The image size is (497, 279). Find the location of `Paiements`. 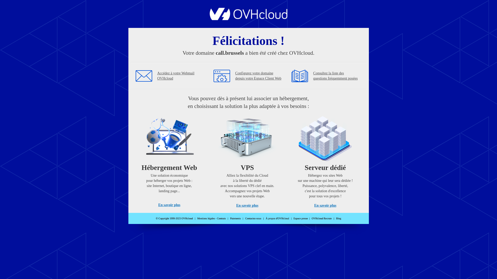

Paiements is located at coordinates (236, 219).